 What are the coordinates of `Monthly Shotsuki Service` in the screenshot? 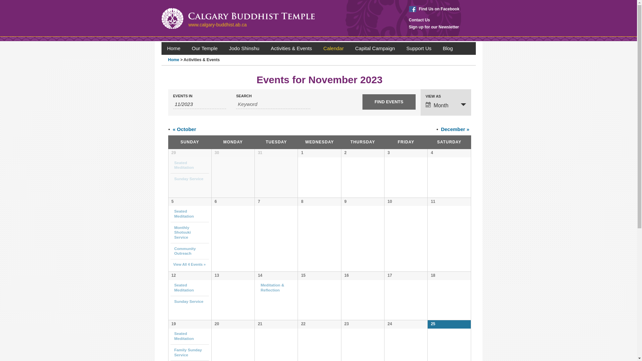 It's located at (183, 232).